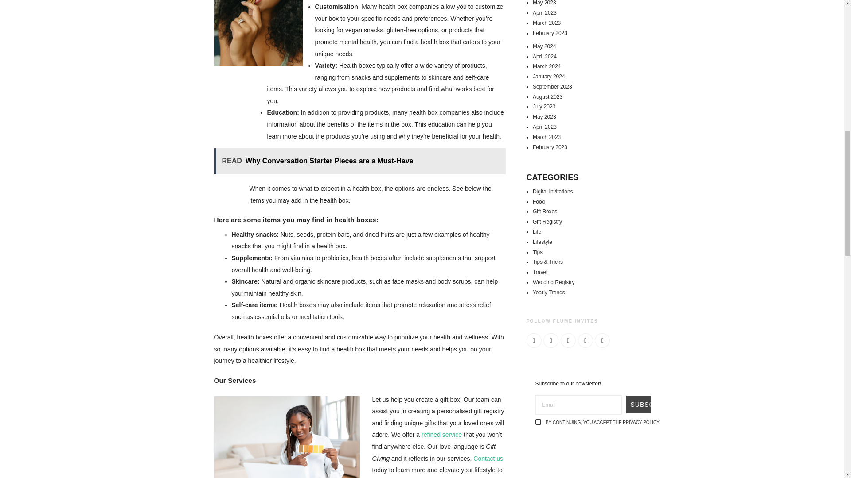 The height and width of the screenshot is (478, 851). I want to click on READ  Why Conversation Starter Pieces are a Must-Have, so click(359, 161).